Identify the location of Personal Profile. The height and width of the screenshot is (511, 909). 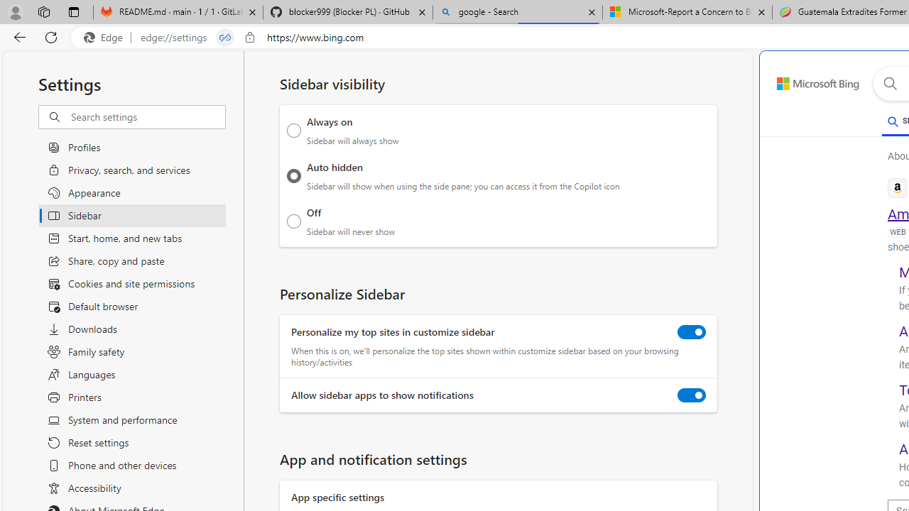
(15, 11).